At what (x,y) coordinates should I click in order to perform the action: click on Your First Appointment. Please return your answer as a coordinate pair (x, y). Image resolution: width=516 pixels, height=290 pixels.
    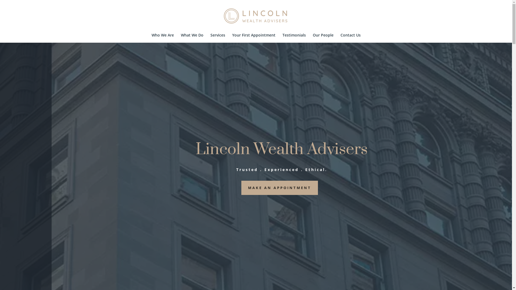
    Looking at the image, I should click on (254, 38).